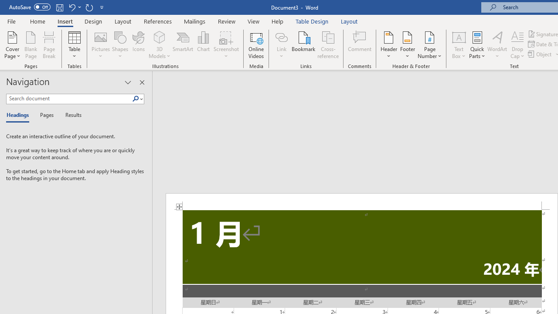  I want to click on Cross-reference..., so click(328, 44).